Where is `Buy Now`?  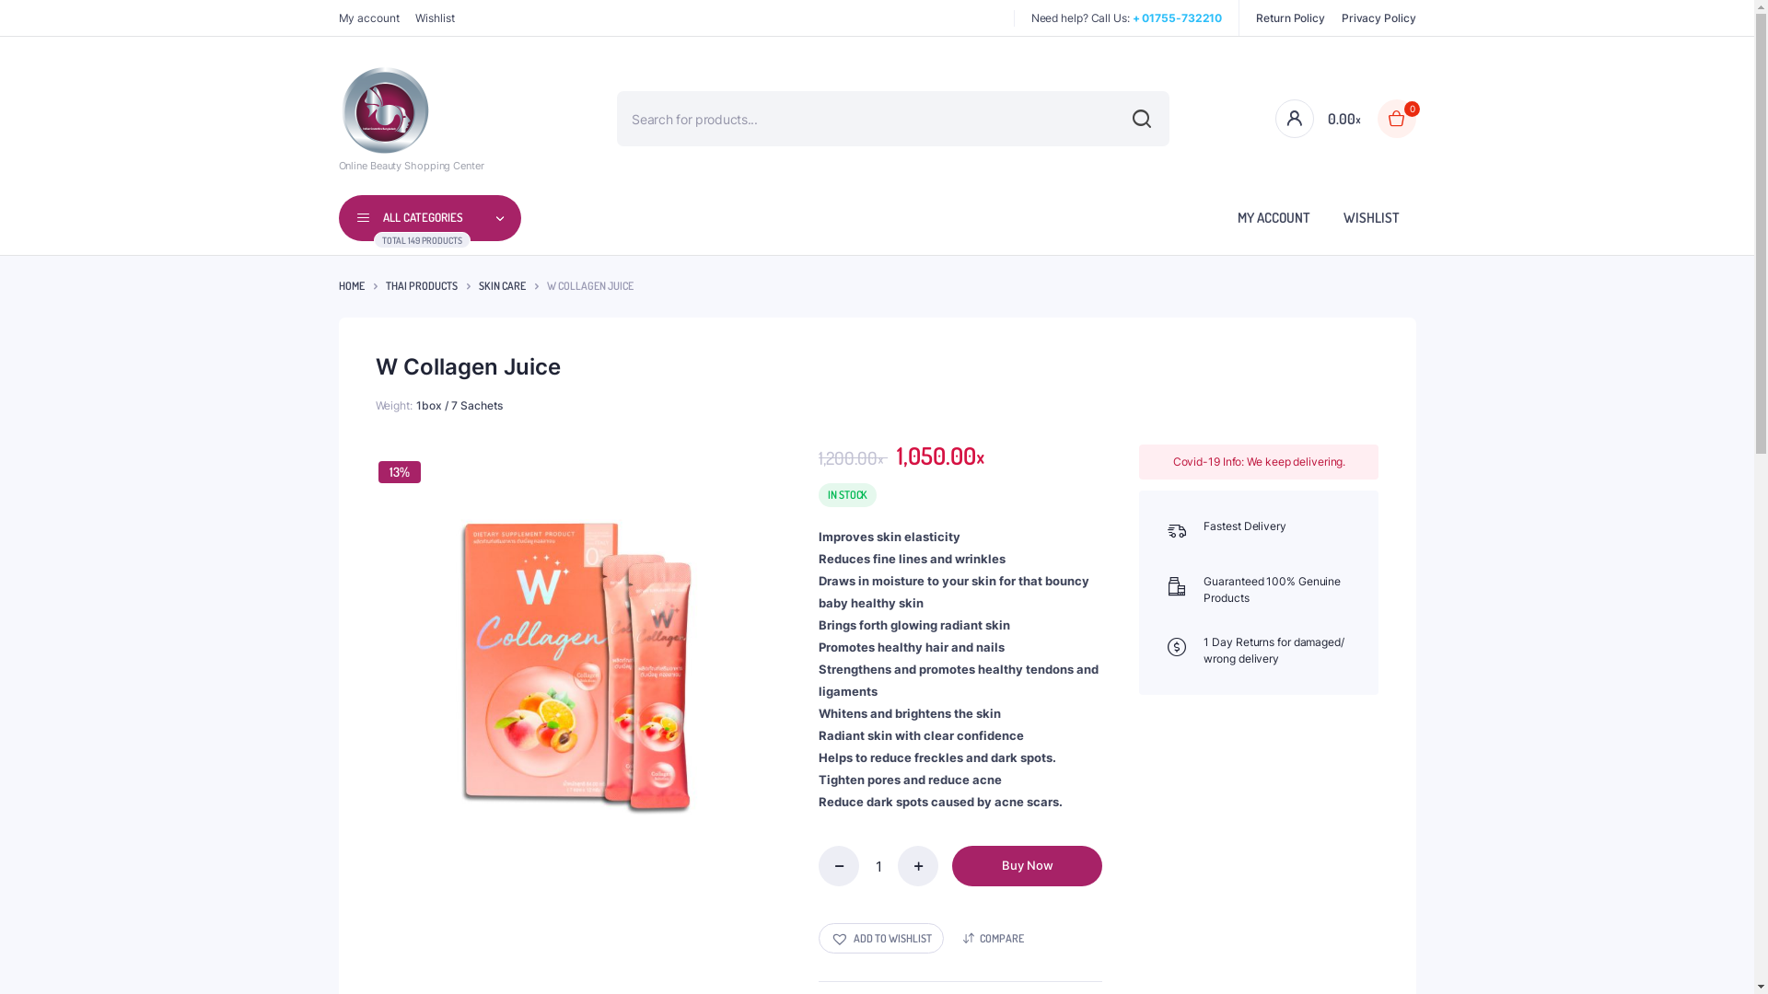 Buy Now is located at coordinates (1028, 866).